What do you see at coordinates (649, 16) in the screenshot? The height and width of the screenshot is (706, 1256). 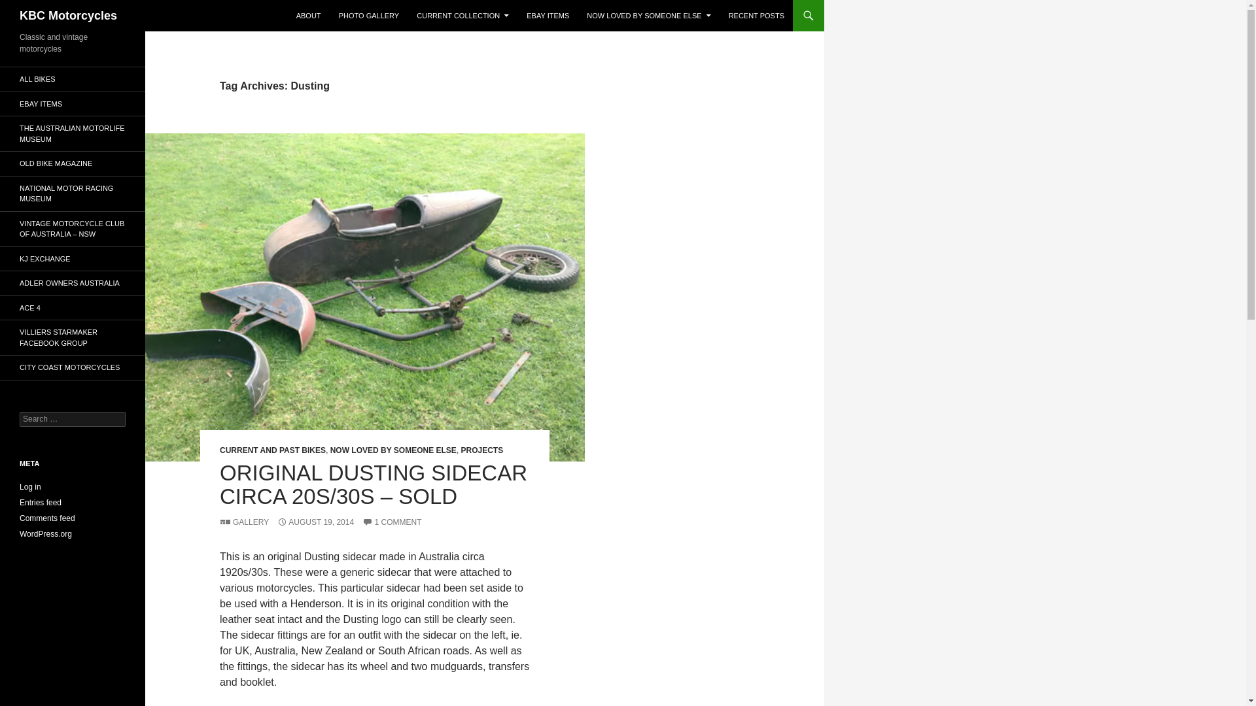 I see `NOW LOVED BY SOMEONE ELSE` at bounding box center [649, 16].